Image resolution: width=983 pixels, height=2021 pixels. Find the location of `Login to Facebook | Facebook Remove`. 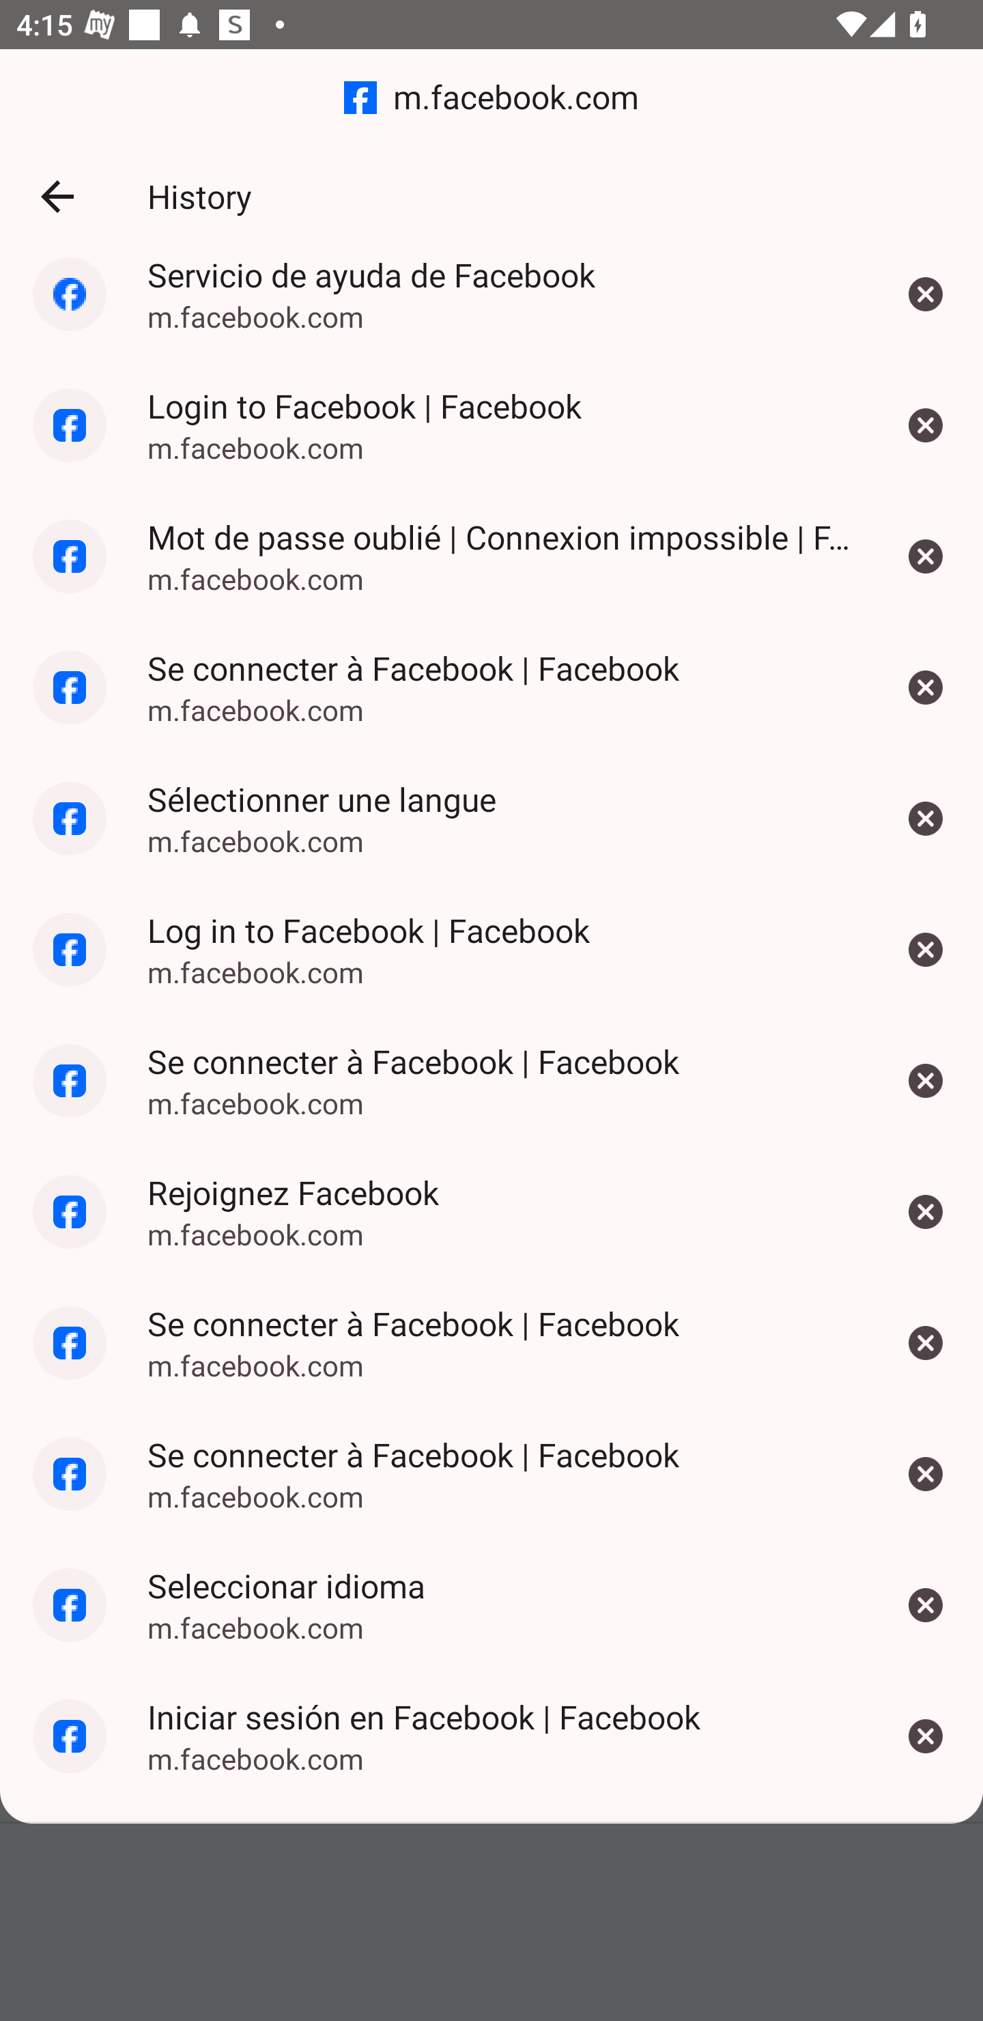

Login to Facebook | Facebook Remove is located at coordinates (926, 425).